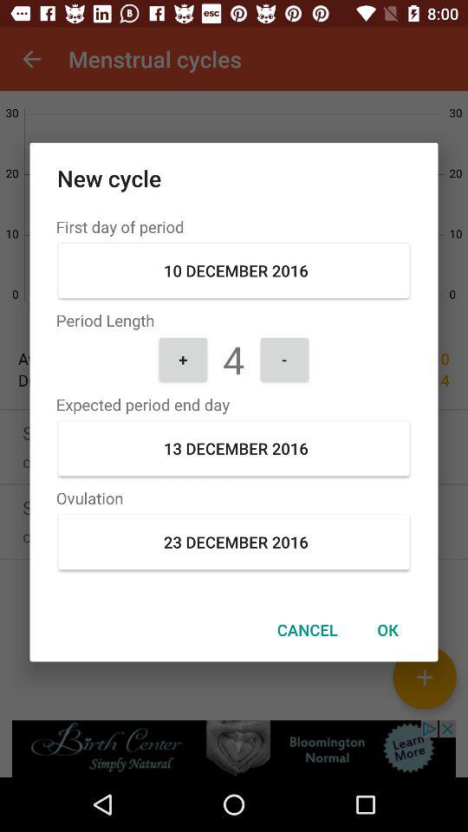  What do you see at coordinates (307, 629) in the screenshot?
I see `click icon below  23 december 2016 icon` at bounding box center [307, 629].